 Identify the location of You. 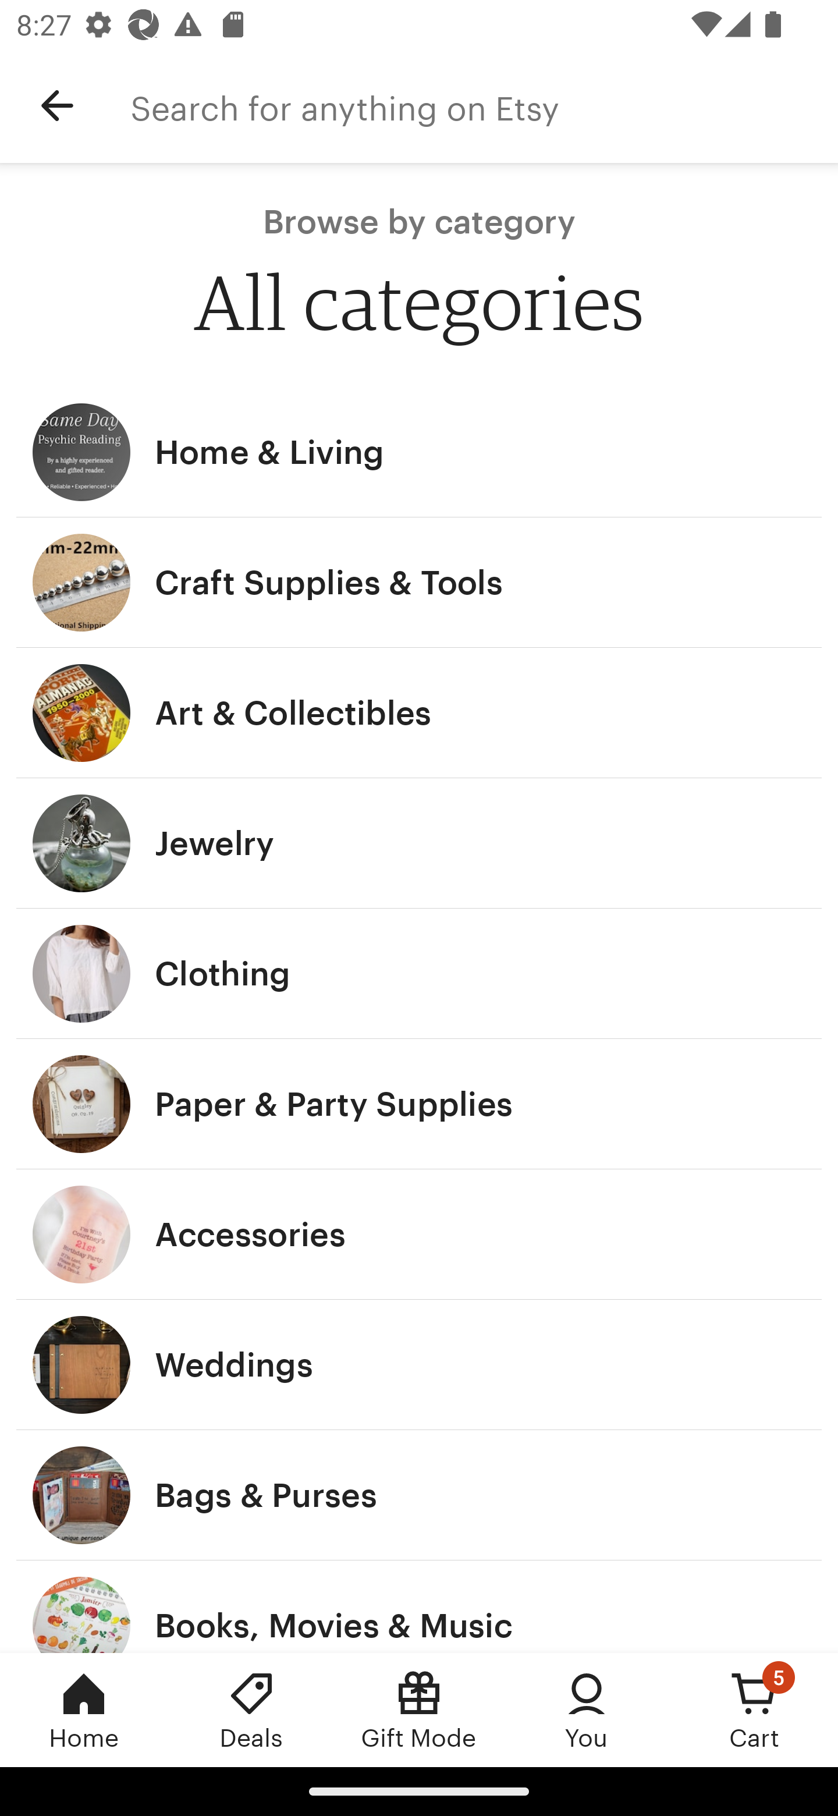
(587, 1709).